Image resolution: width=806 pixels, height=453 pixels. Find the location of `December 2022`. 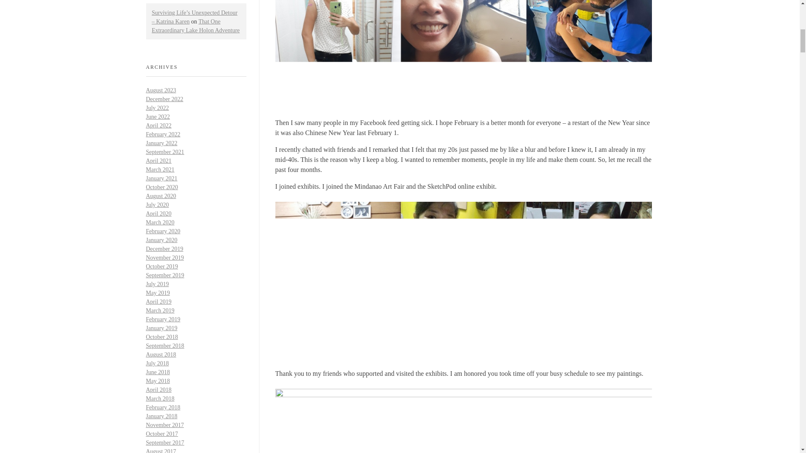

December 2022 is located at coordinates (165, 99).